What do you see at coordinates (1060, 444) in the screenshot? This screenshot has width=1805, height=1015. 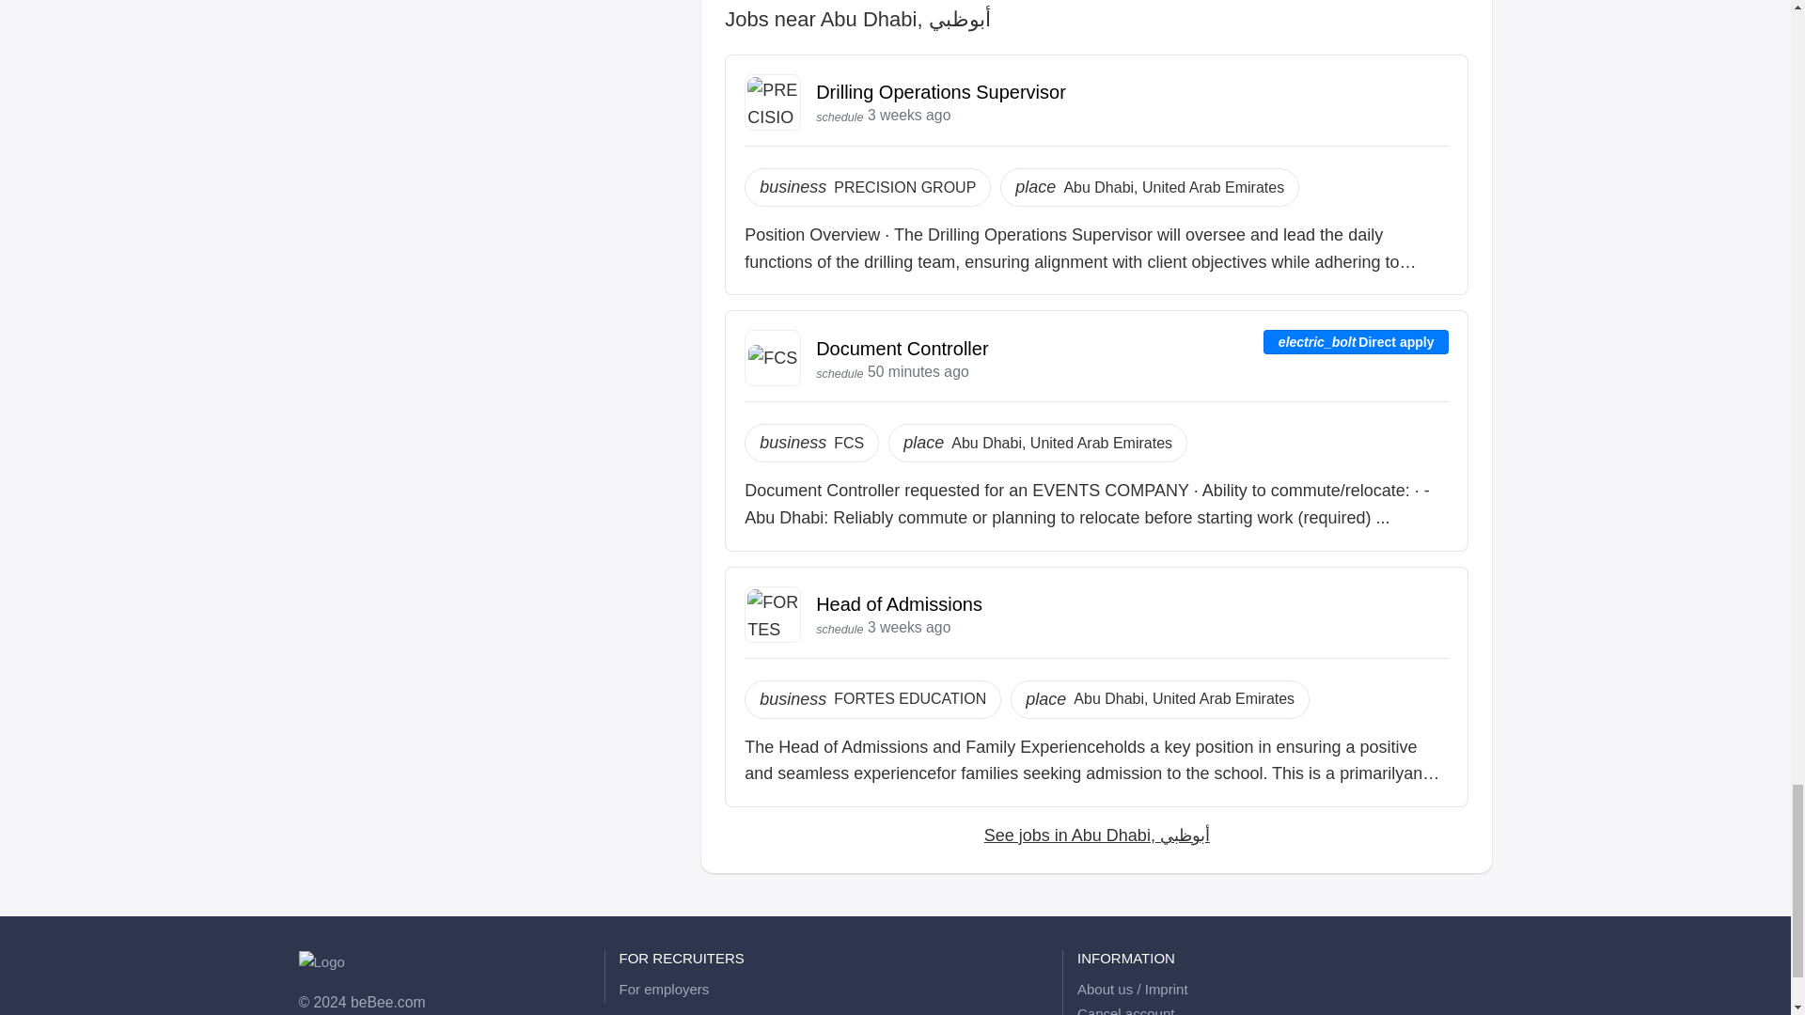 I see `Abu Dhabi, United Arab Emirates` at bounding box center [1060, 444].